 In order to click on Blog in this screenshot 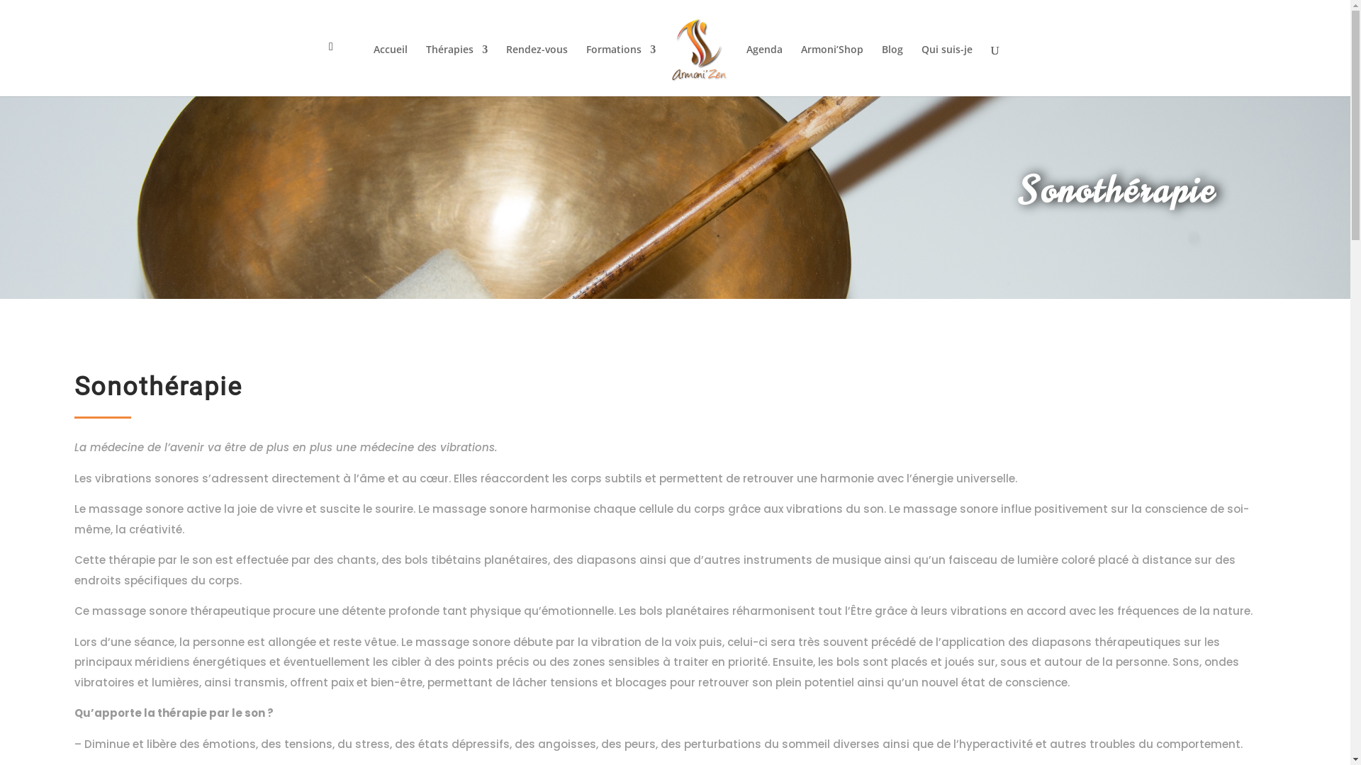, I will do `click(892, 71)`.